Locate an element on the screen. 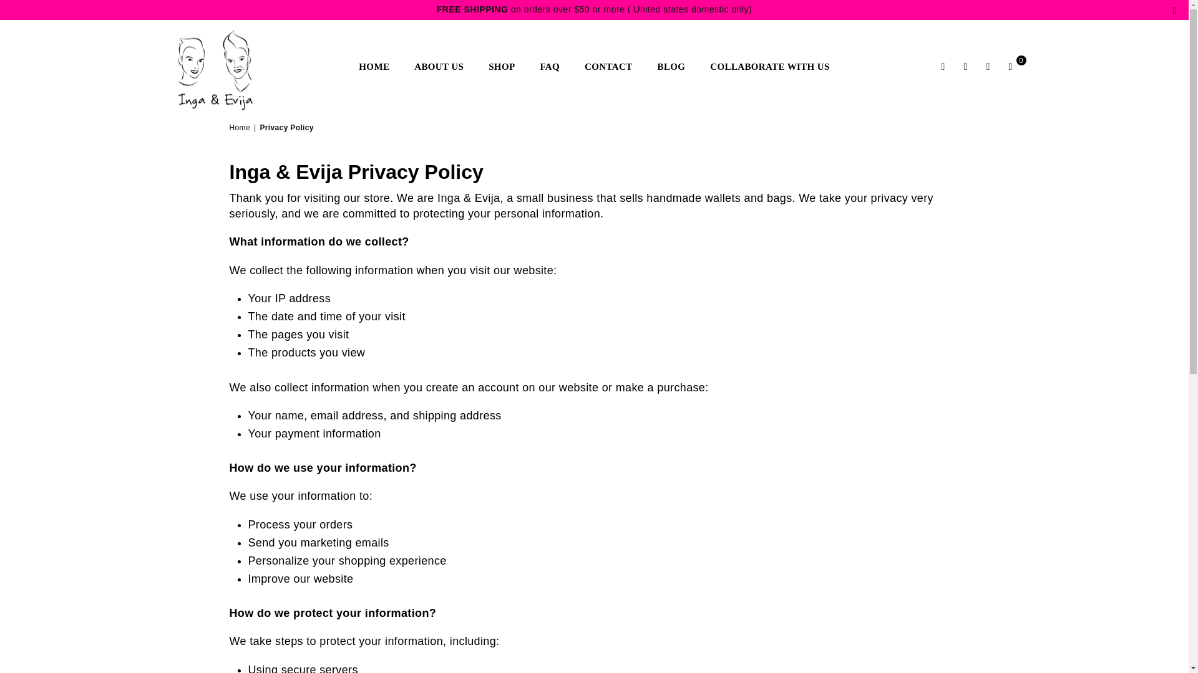 The image size is (1198, 673). Search is located at coordinates (943, 66).